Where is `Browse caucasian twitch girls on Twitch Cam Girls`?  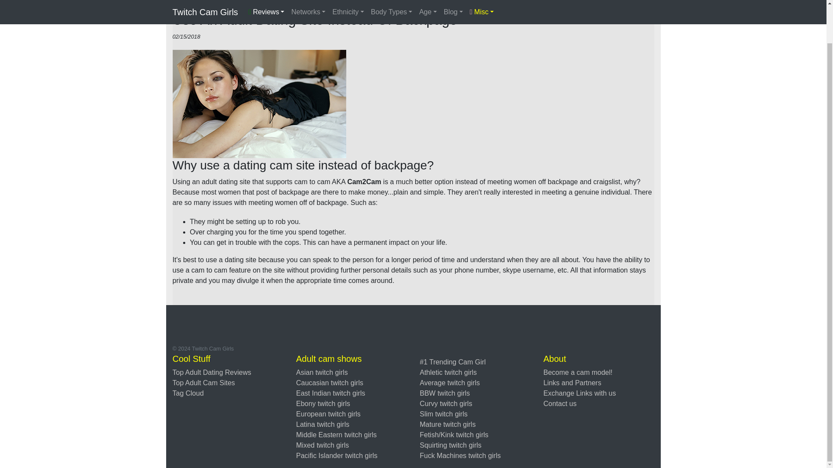 Browse caucasian twitch girls on Twitch Cam Girls is located at coordinates (329, 383).